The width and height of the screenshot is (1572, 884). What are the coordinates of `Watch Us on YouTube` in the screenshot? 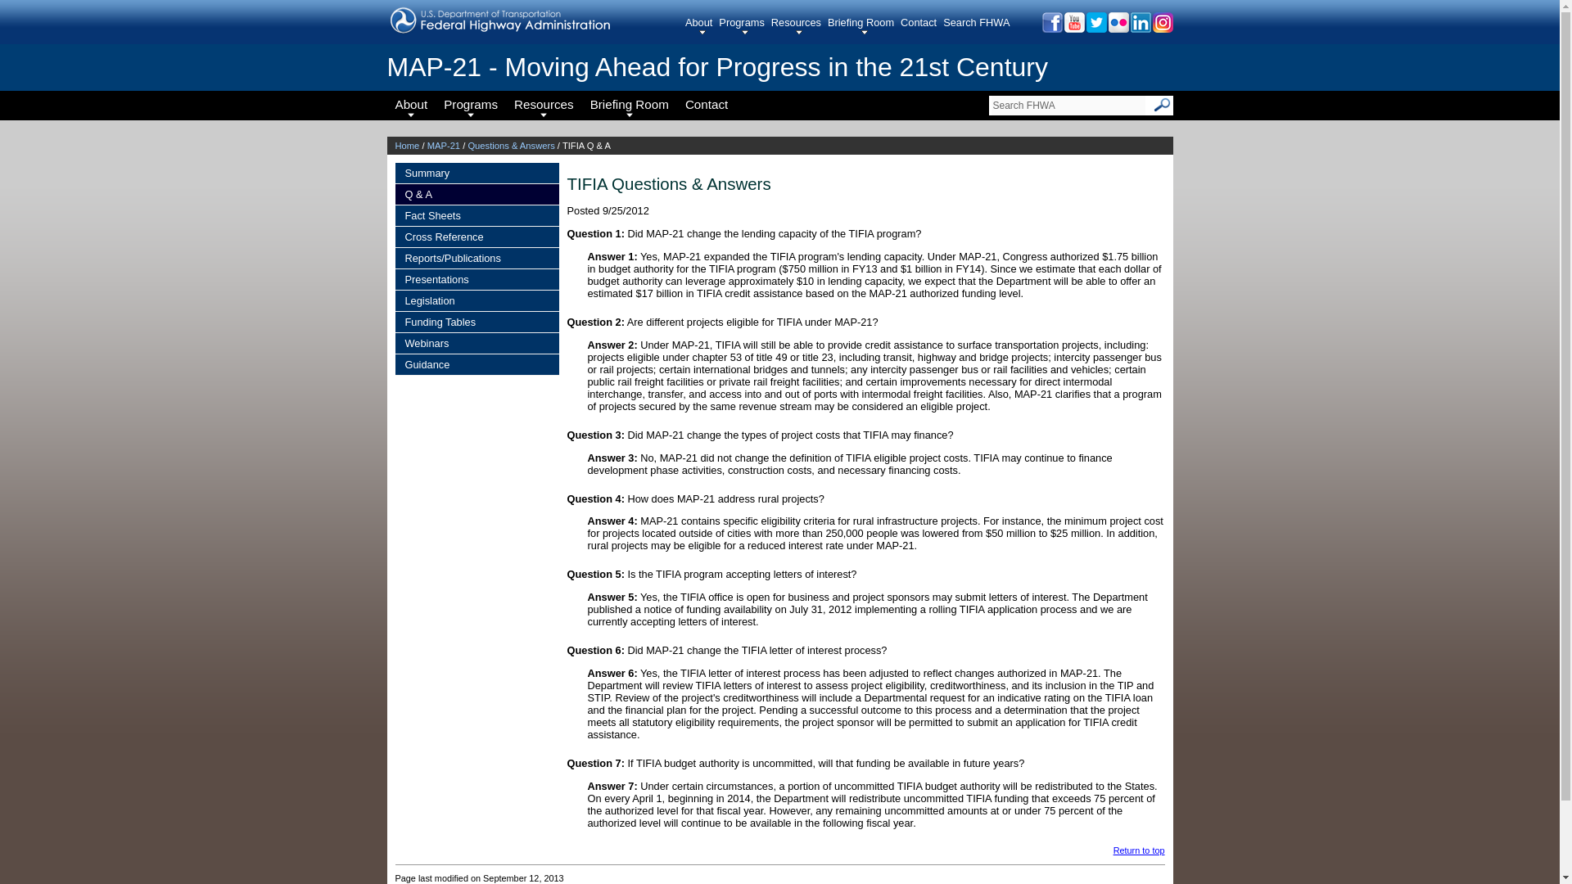 It's located at (1073, 28).